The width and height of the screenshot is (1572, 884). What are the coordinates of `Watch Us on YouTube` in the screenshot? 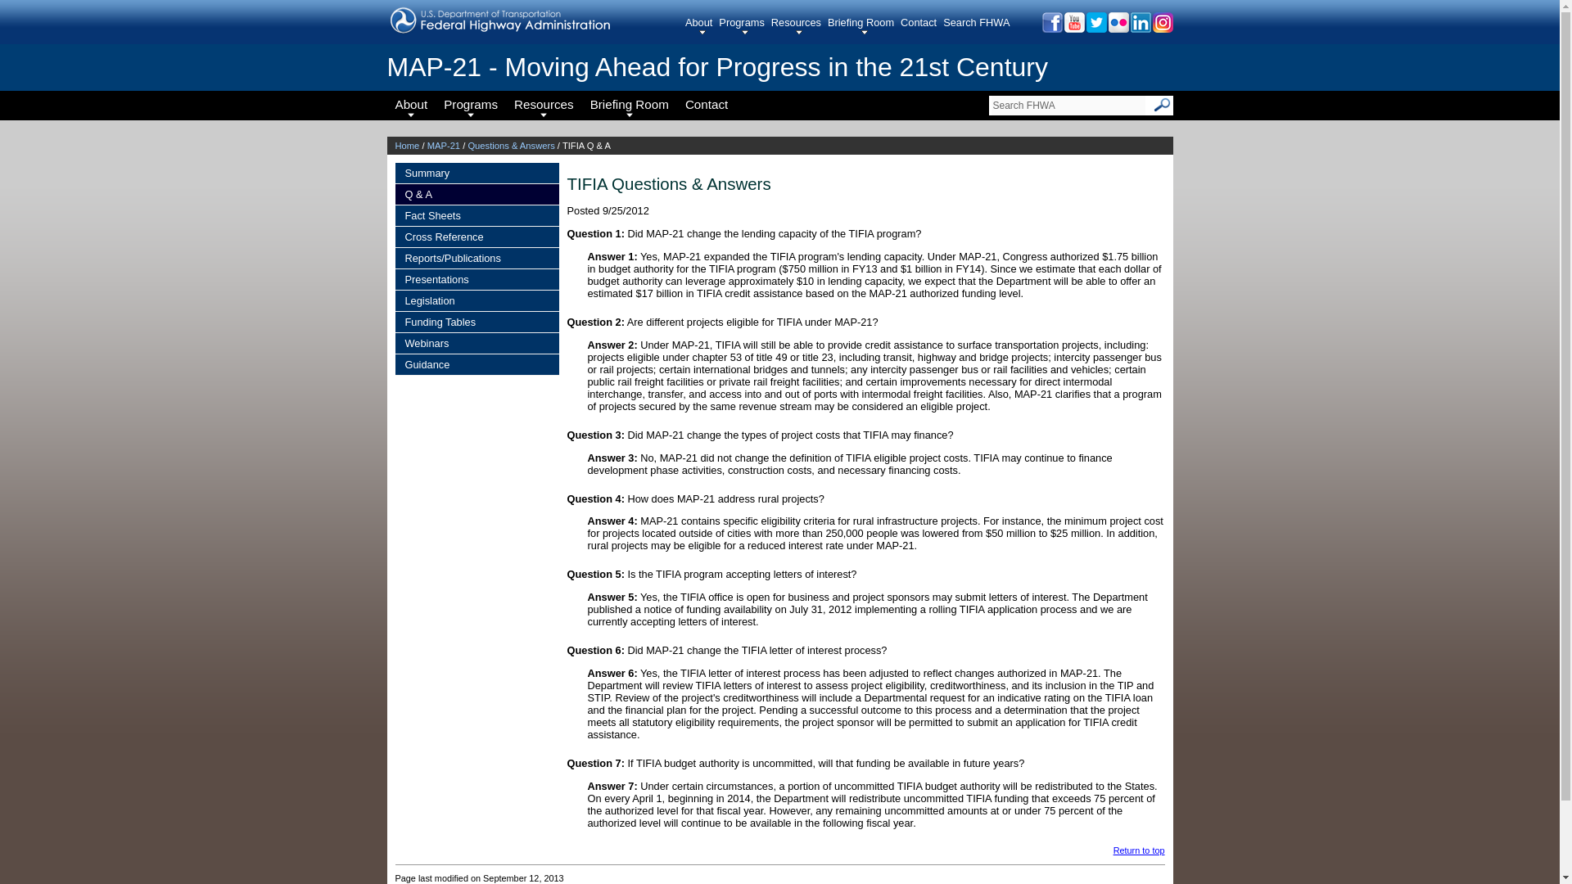 It's located at (1073, 28).